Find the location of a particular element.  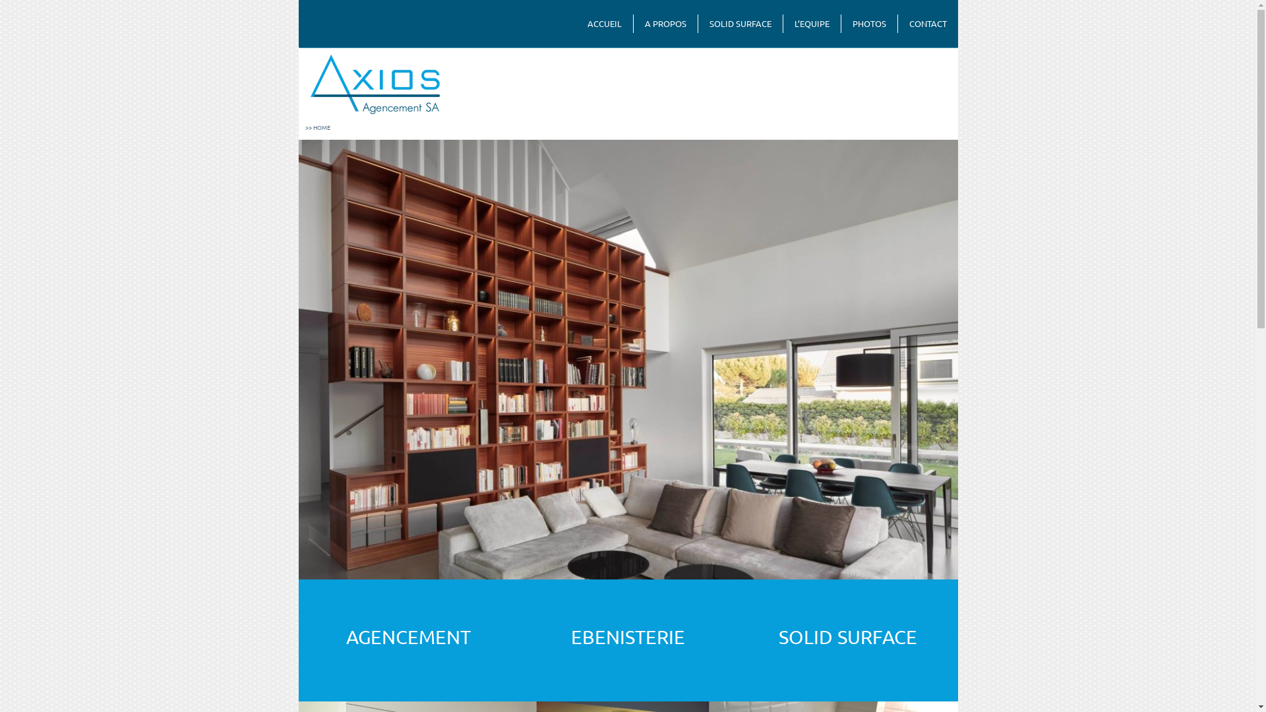

PHOTOS is located at coordinates (869, 24).